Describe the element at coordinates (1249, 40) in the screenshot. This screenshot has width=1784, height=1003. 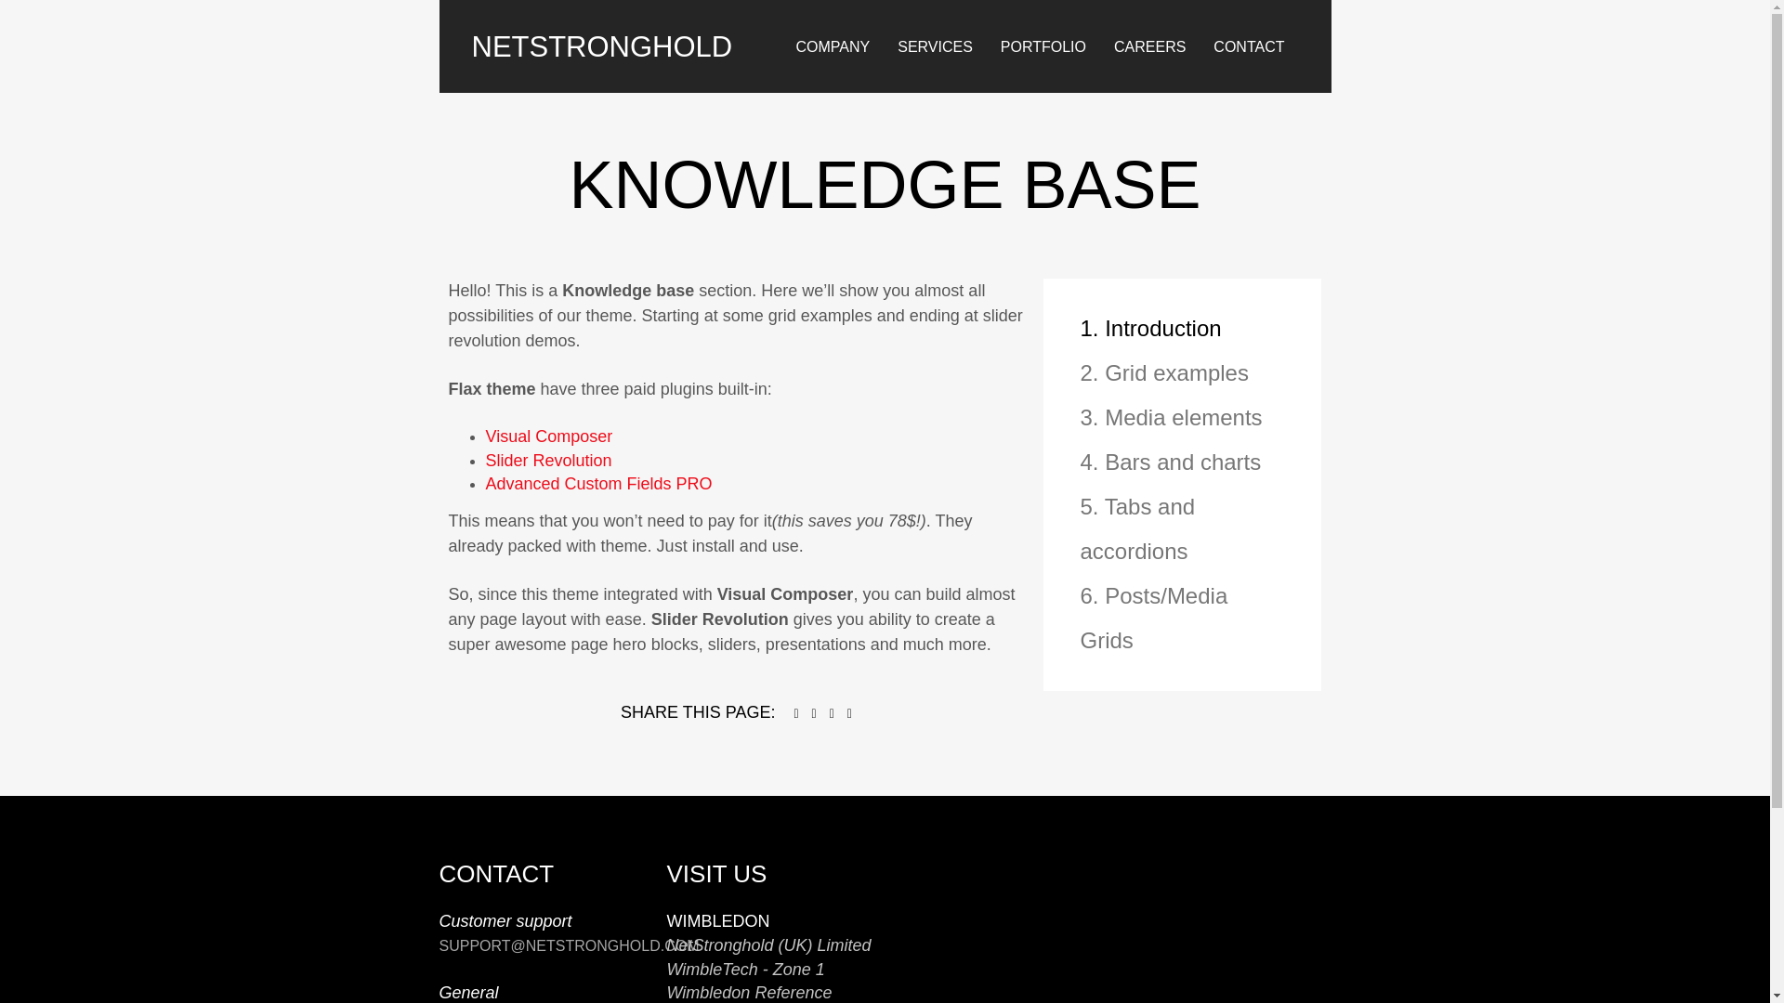
I see `CONTACT` at that location.